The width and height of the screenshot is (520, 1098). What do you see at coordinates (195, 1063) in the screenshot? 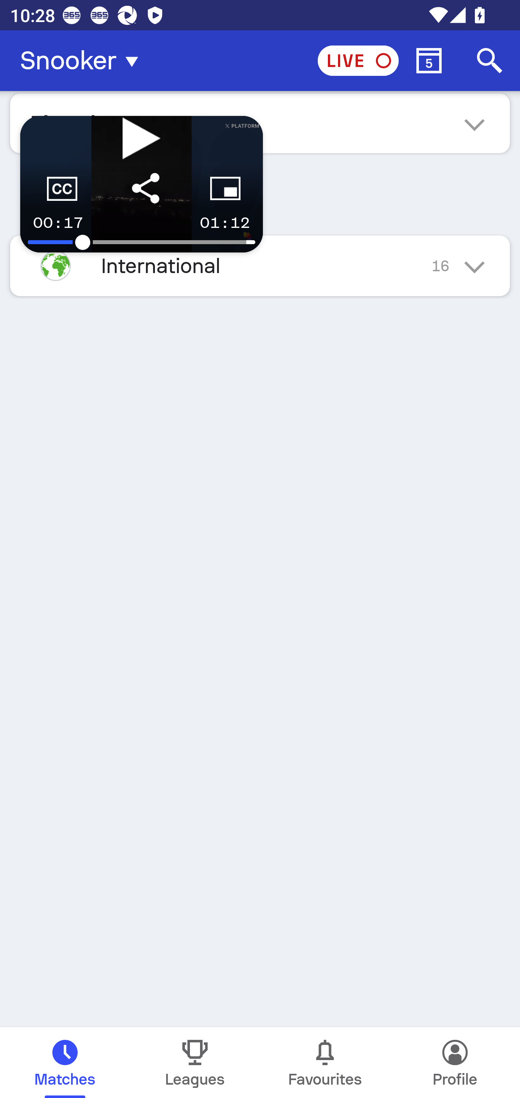
I see `Leagues` at bounding box center [195, 1063].